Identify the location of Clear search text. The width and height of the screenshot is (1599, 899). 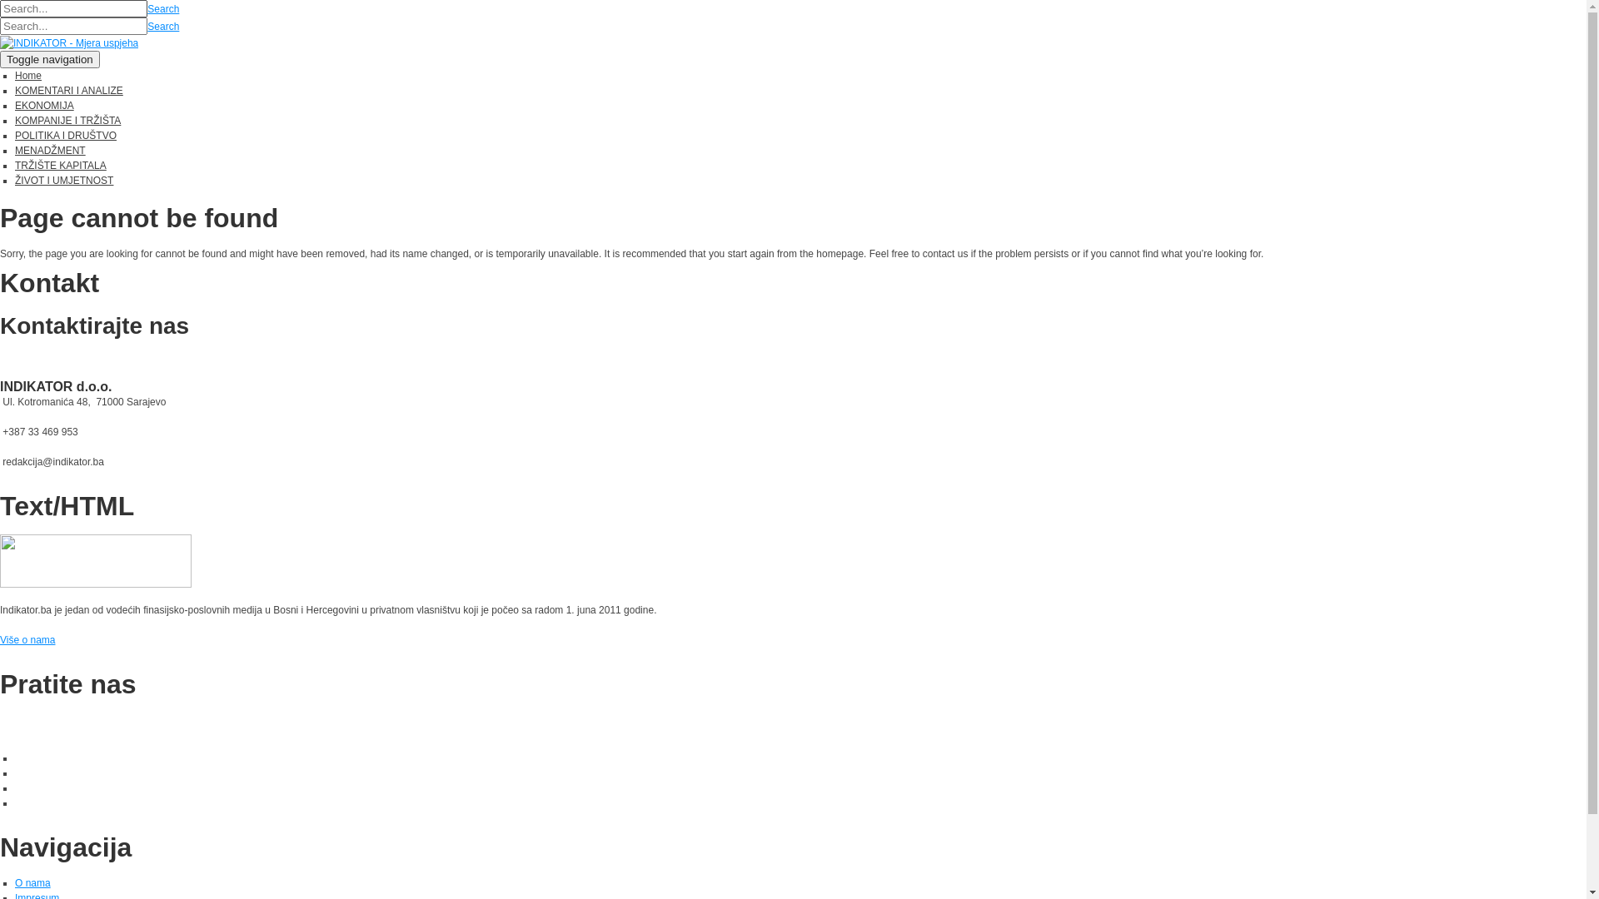
(132, 30).